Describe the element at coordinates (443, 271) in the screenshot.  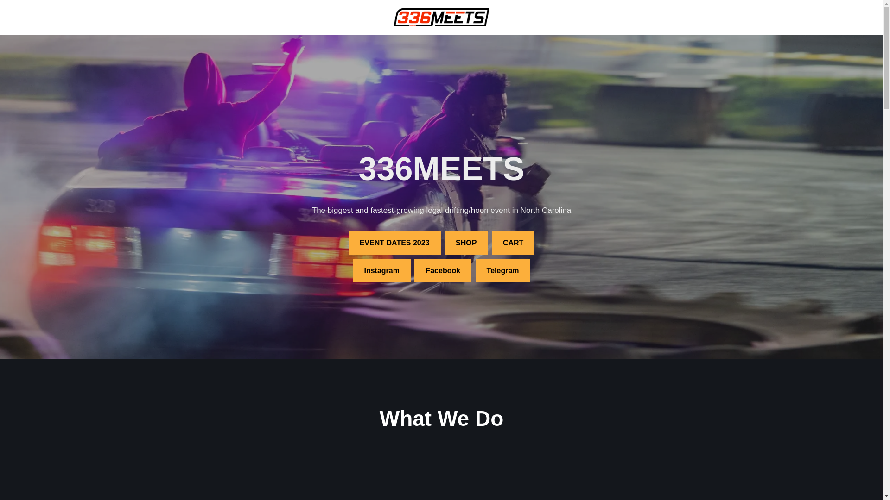
I see `Facebook` at that location.